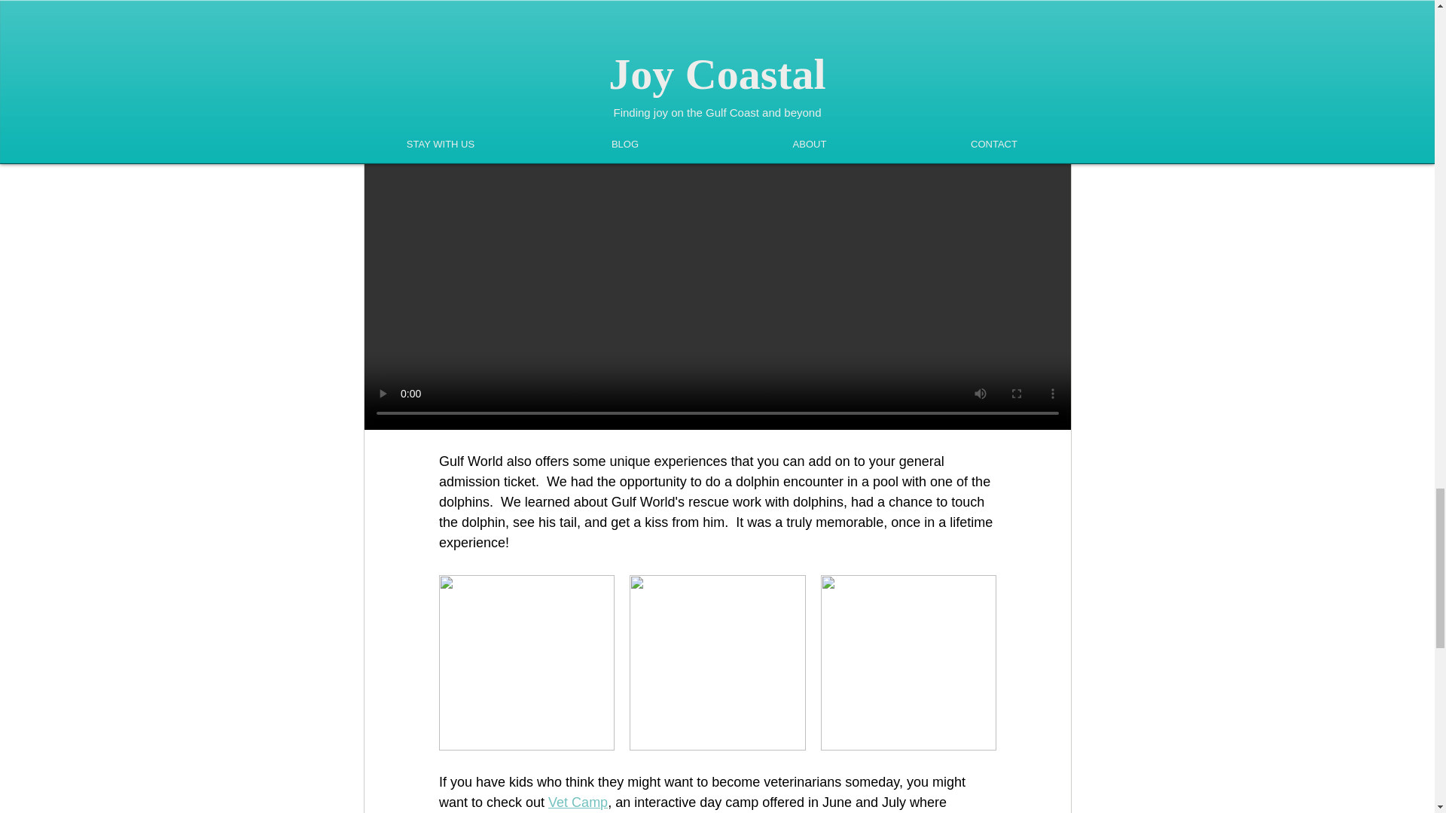 Image resolution: width=1446 pixels, height=813 pixels. I want to click on Vet Camp, so click(577, 802).